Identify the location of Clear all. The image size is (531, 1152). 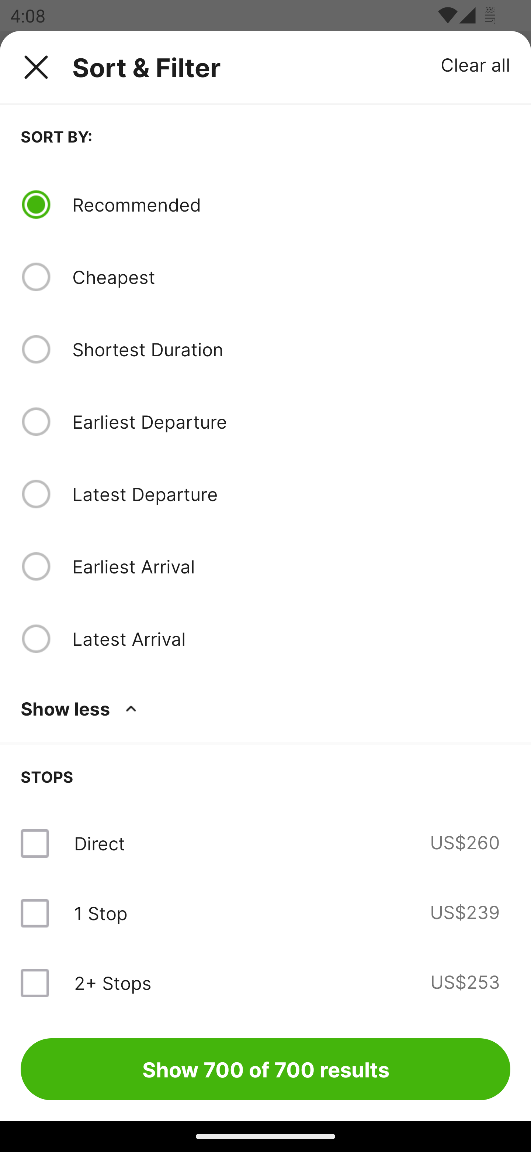
(476, 64).